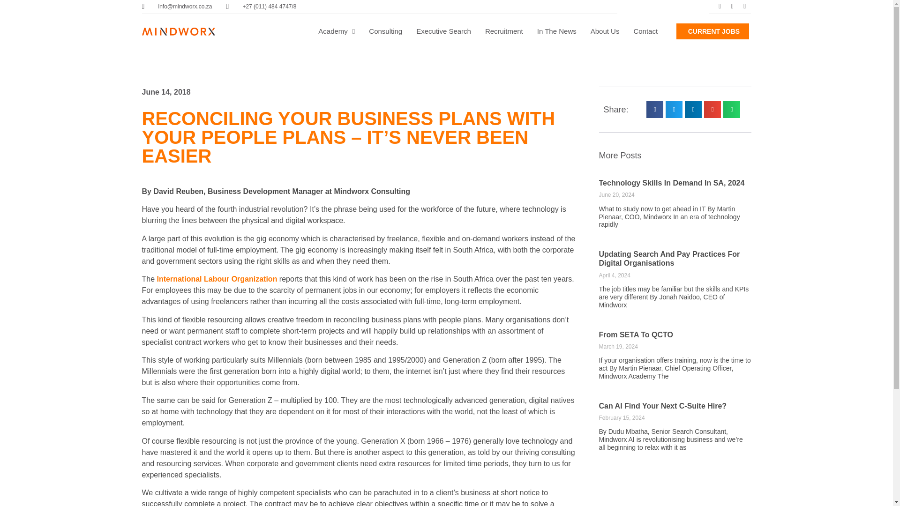 This screenshot has height=506, width=900. What do you see at coordinates (385, 31) in the screenshot?
I see `Consulting` at bounding box center [385, 31].